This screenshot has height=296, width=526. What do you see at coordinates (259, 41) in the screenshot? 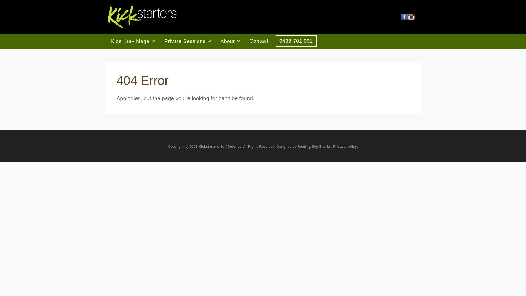
I see `Contact` at bounding box center [259, 41].